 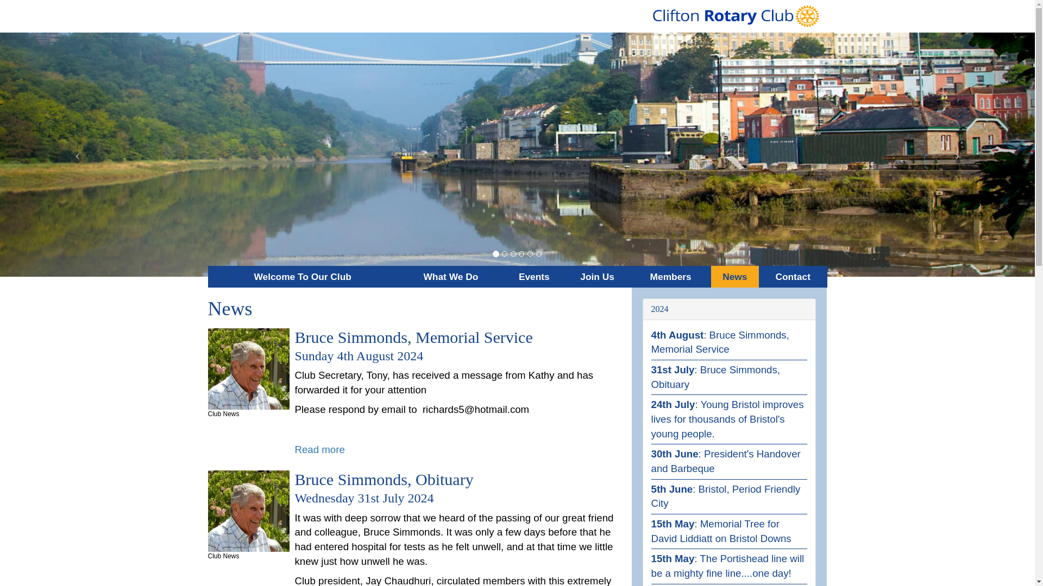 I want to click on 5th June: Bristol, Period Friendly City, so click(x=725, y=496).